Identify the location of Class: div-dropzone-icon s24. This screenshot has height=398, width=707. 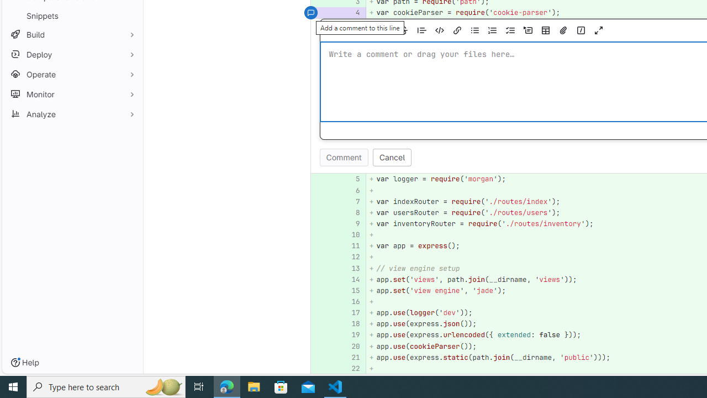
(653, 82).